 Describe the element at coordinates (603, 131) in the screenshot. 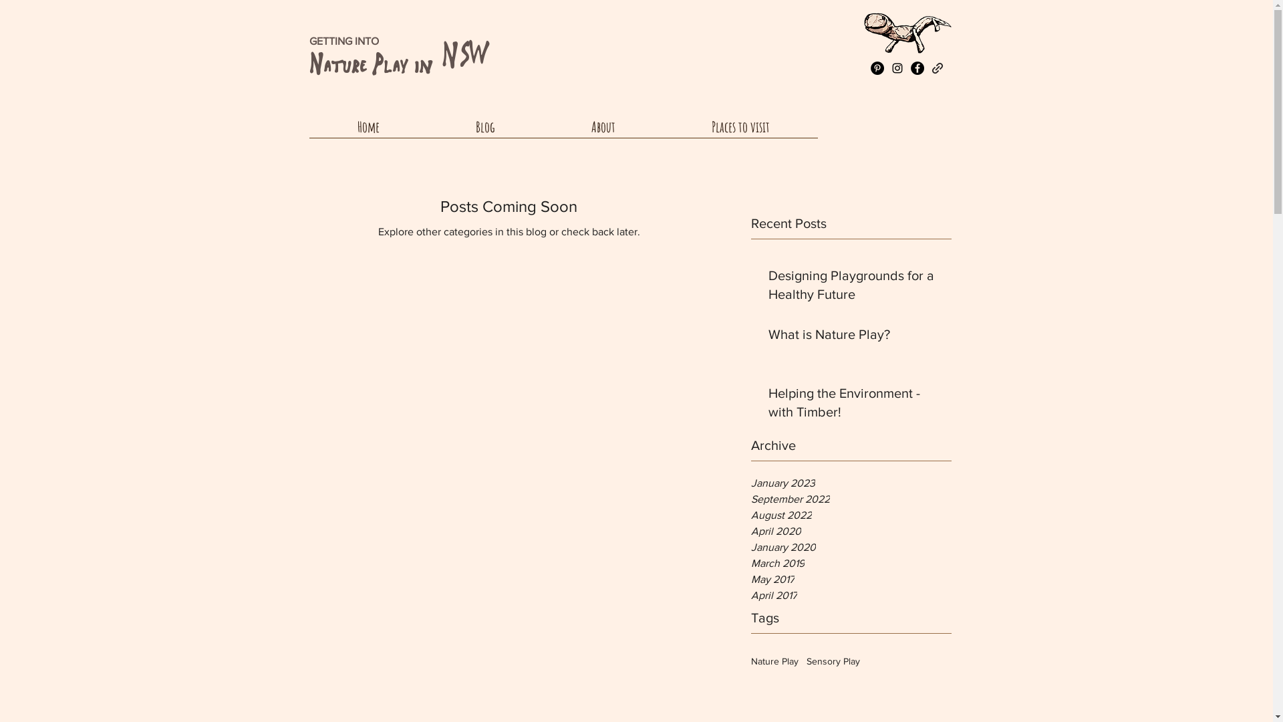

I see `About` at that location.